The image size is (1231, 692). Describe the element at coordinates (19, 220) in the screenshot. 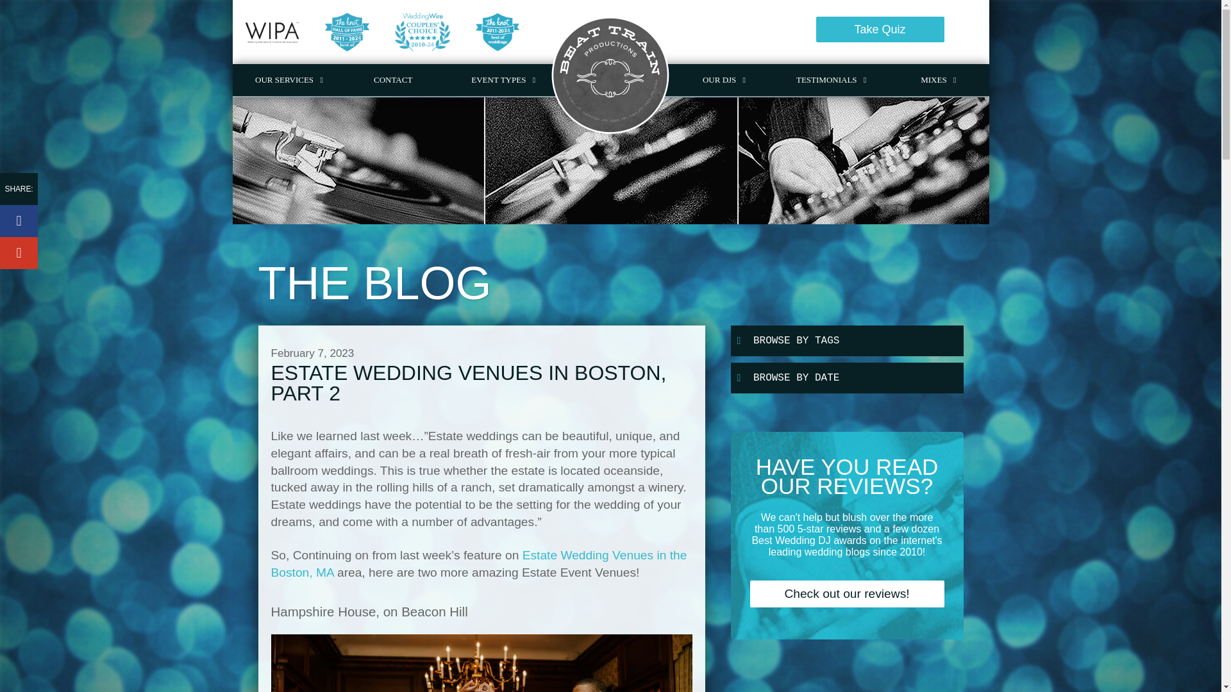

I see `Share on Facebook` at that location.